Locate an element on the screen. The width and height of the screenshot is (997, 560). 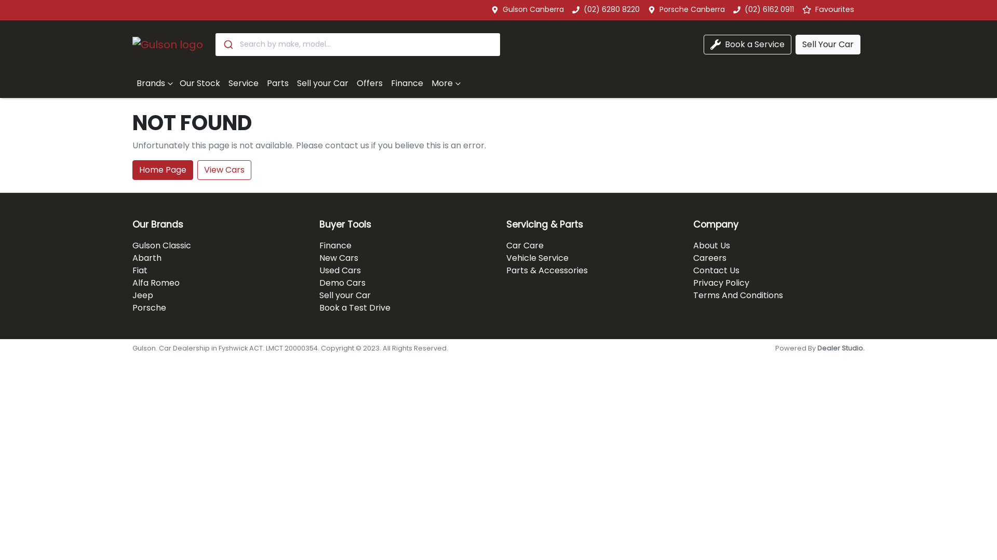
Submit is located at coordinates (227, 45).